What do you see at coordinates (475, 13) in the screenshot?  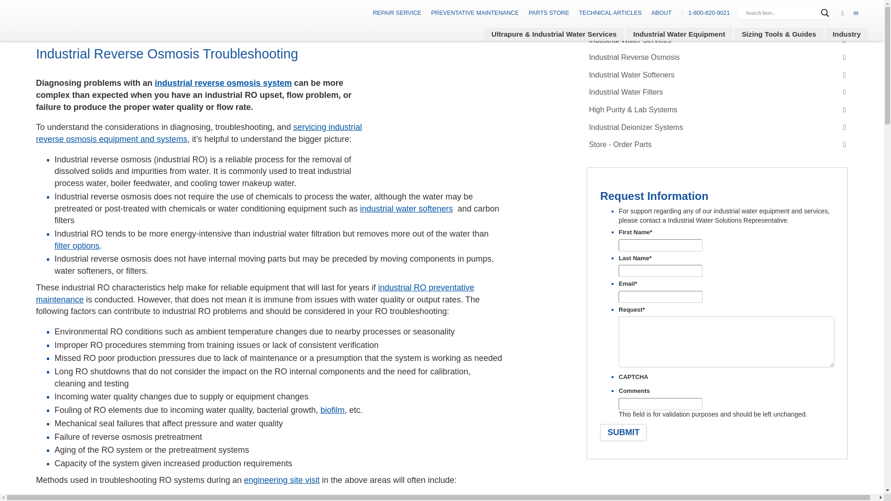 I see `PREVENTATIVE MAINTENANCE` at bounding box center [475, 13].